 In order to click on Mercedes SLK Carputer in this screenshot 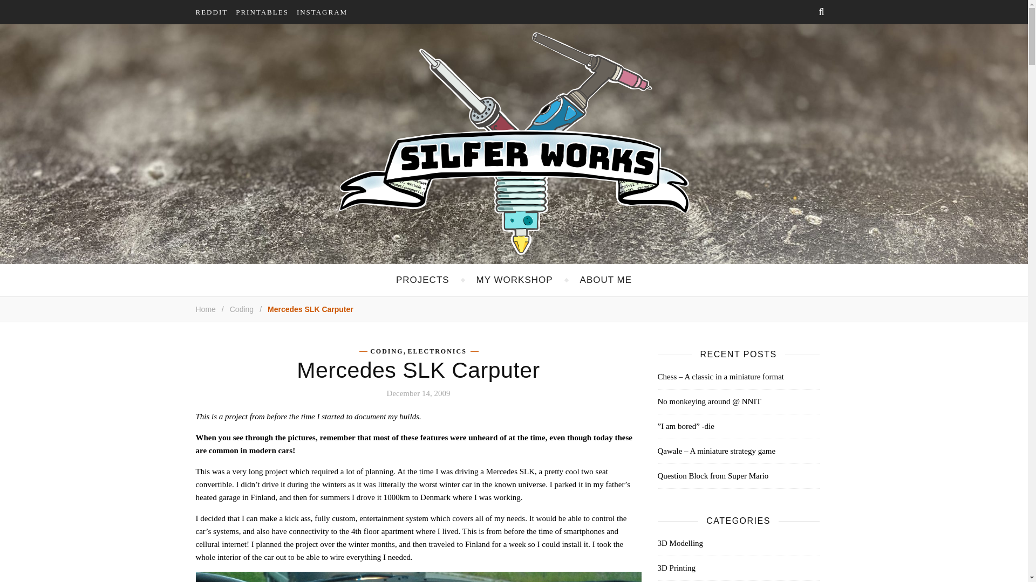, I will do `click(310, 309)`.